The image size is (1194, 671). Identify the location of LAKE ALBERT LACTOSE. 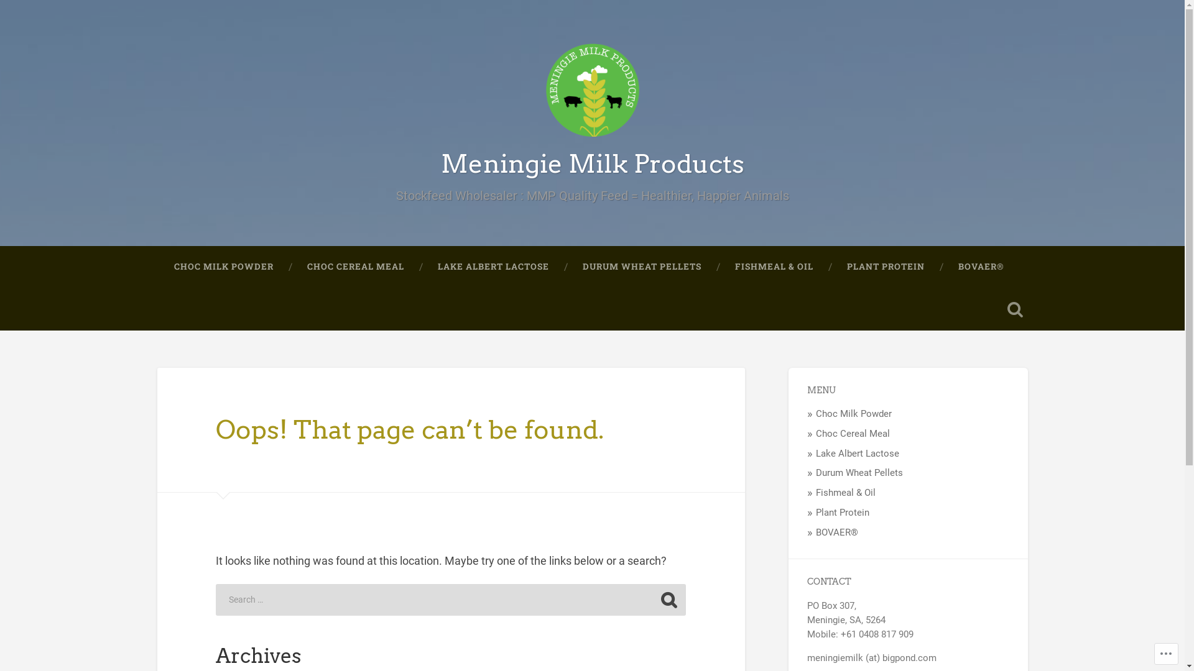
(493, 267).